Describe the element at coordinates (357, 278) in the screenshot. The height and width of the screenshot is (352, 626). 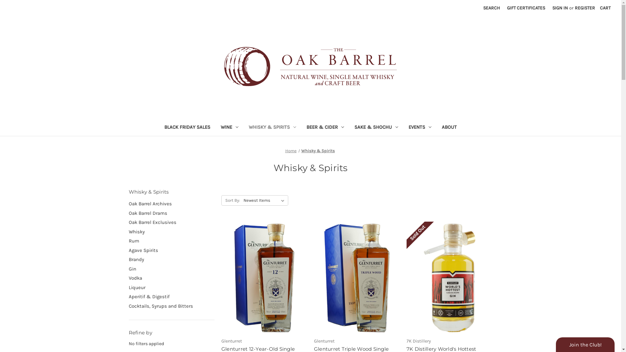
I see `Glenturret Triple Wood Single Malt Scotch Whisky` at that location.